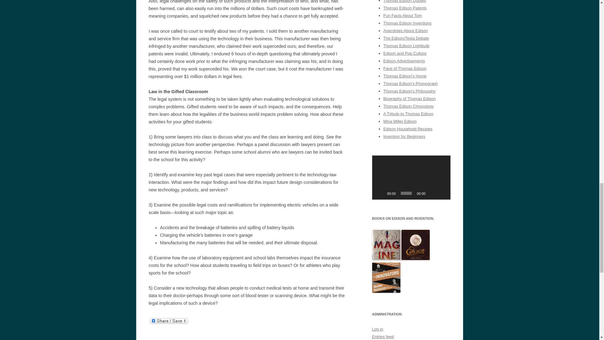  What do you see at coordinates (380, 193) in the screenshot?
I see `Play` at bounding box center [380, 193].